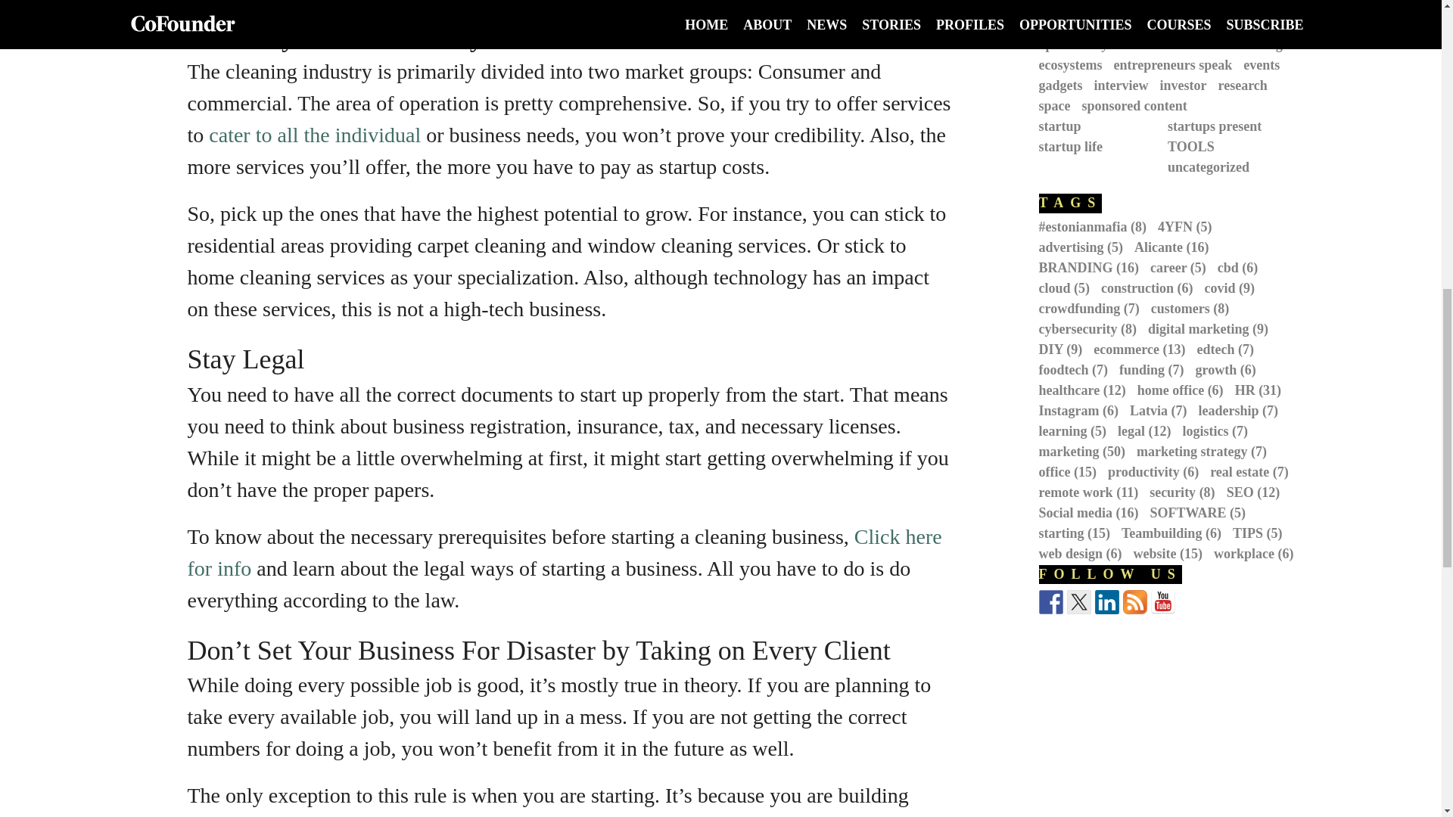 The width and height of the screenshot is (1453, 817). Describe the element at coordinates (1140, 106) in the screenshot. I see `sponsored content` at that location.